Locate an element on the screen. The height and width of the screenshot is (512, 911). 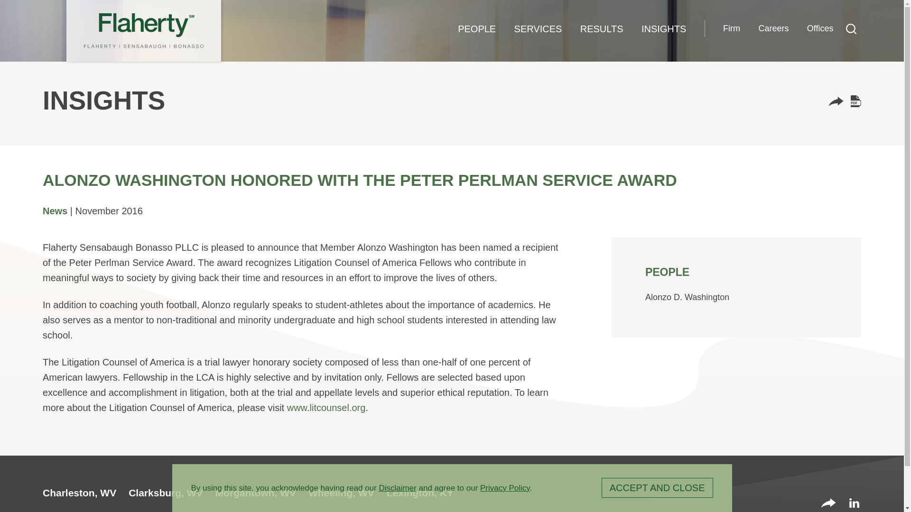
Share Icon is located at coordinates (836, 102).